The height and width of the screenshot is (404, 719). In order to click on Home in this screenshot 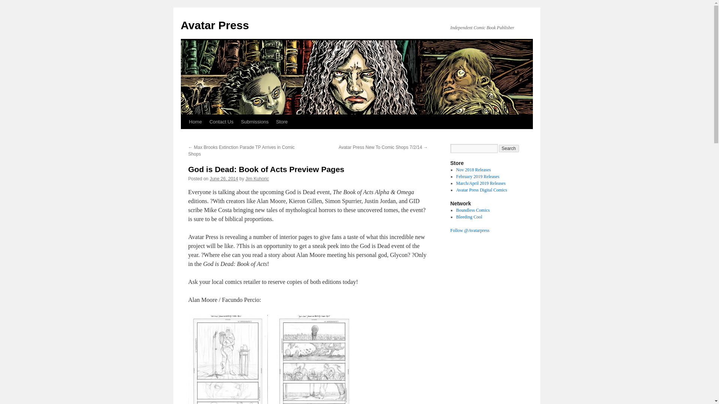, I will do `click(195, 122)`.